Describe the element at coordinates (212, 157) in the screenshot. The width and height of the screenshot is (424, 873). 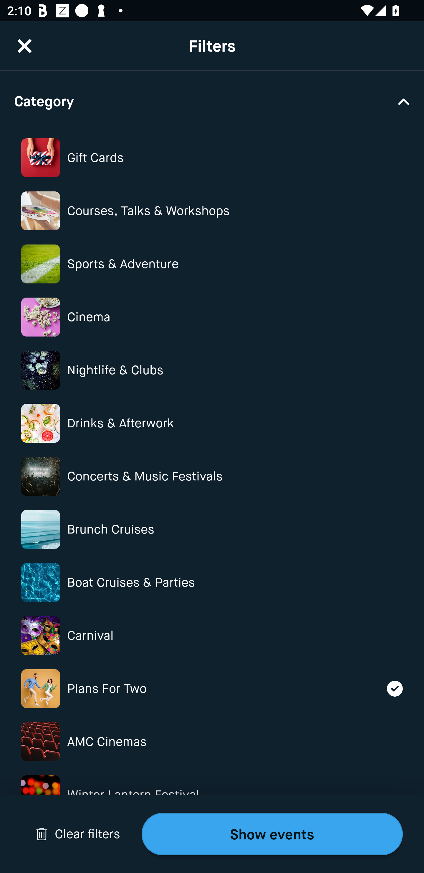
I see `Category Image Gift Cards` at that location.